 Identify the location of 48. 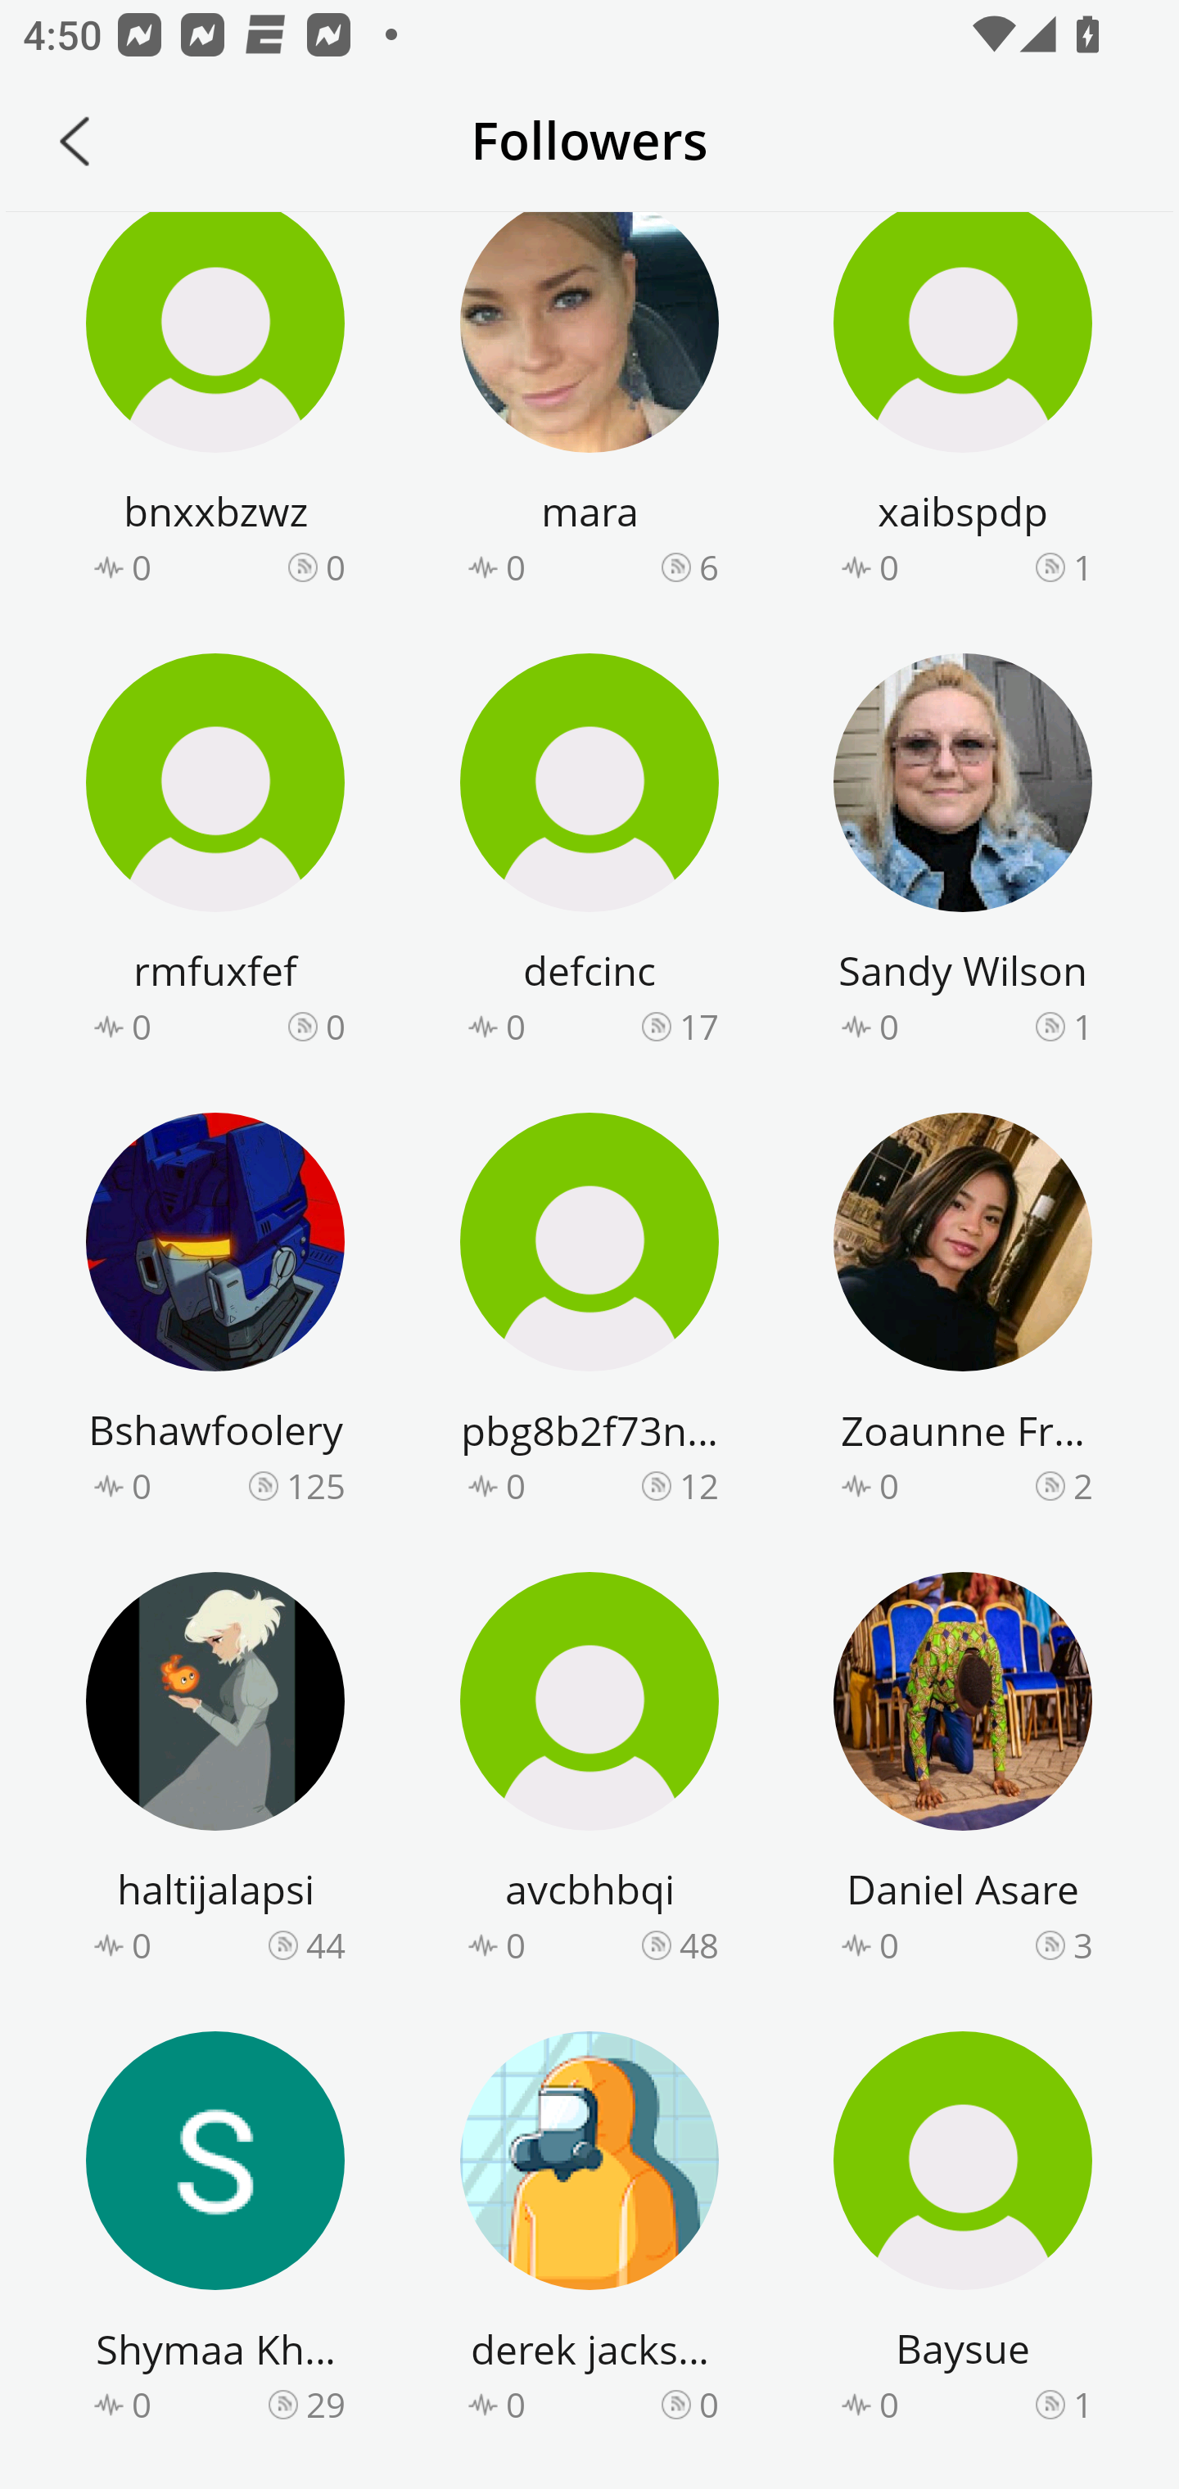
(699, 1945).